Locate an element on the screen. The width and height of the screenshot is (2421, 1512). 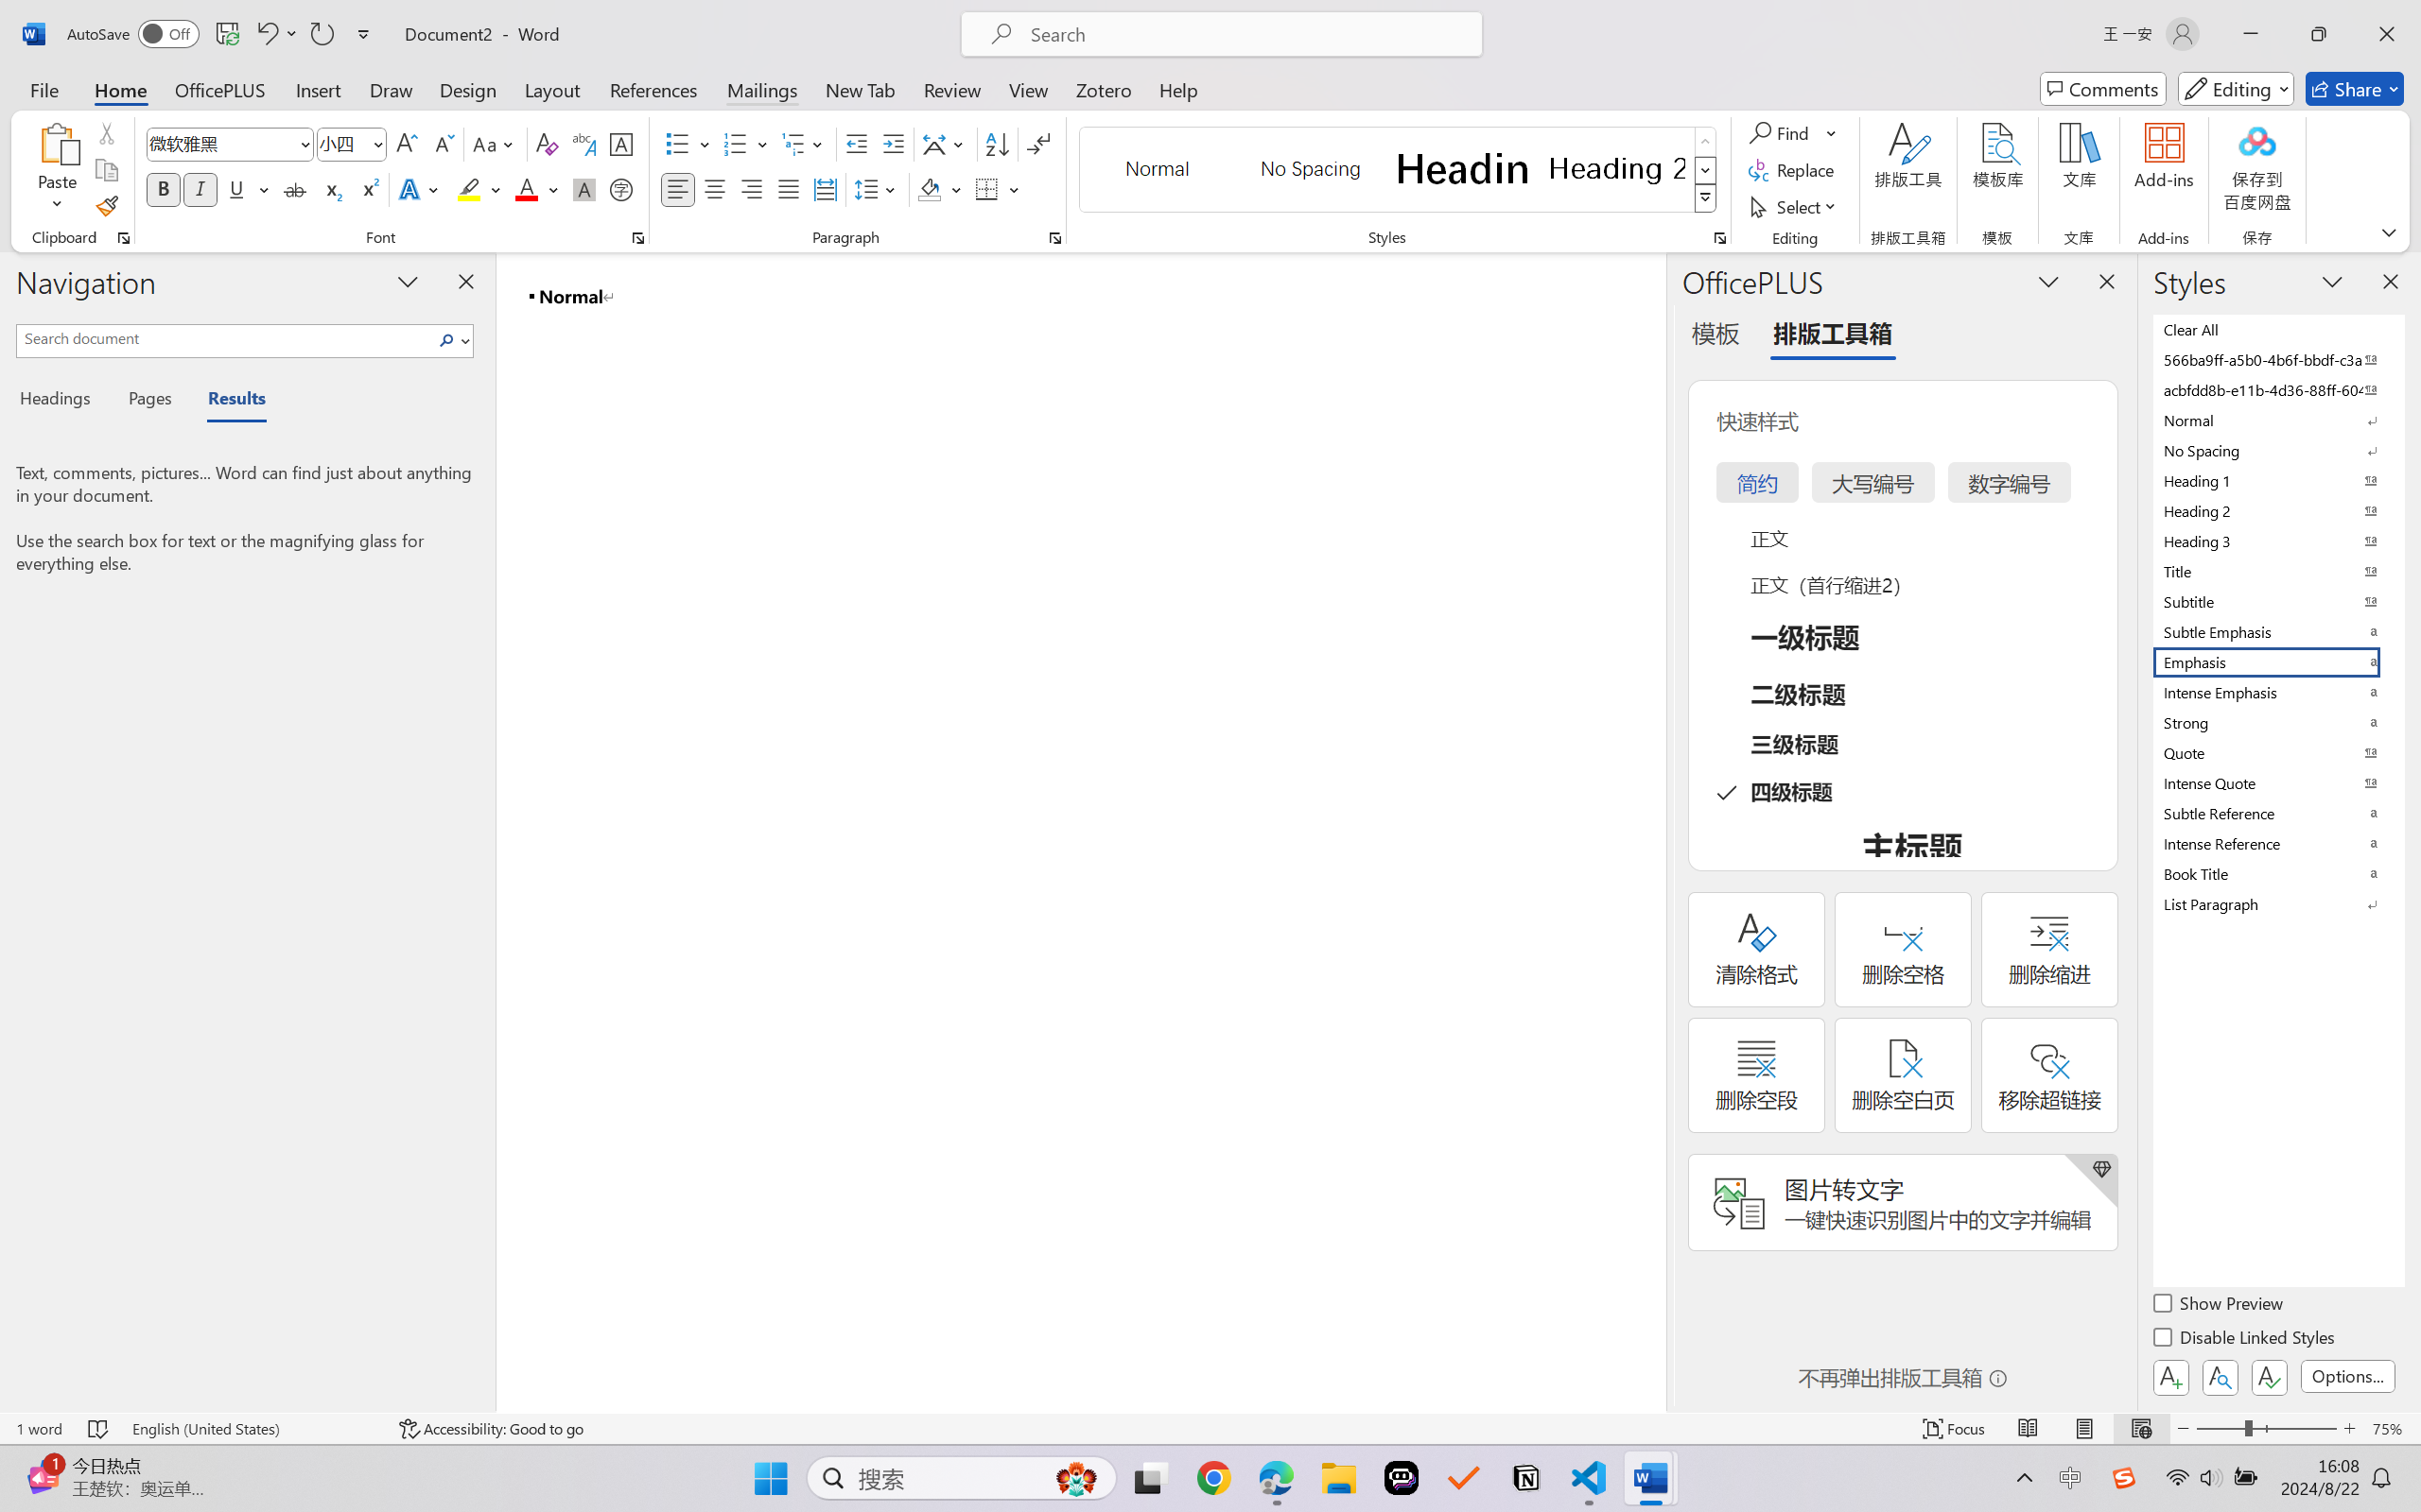
Font... is located at coordinates (637, 238).